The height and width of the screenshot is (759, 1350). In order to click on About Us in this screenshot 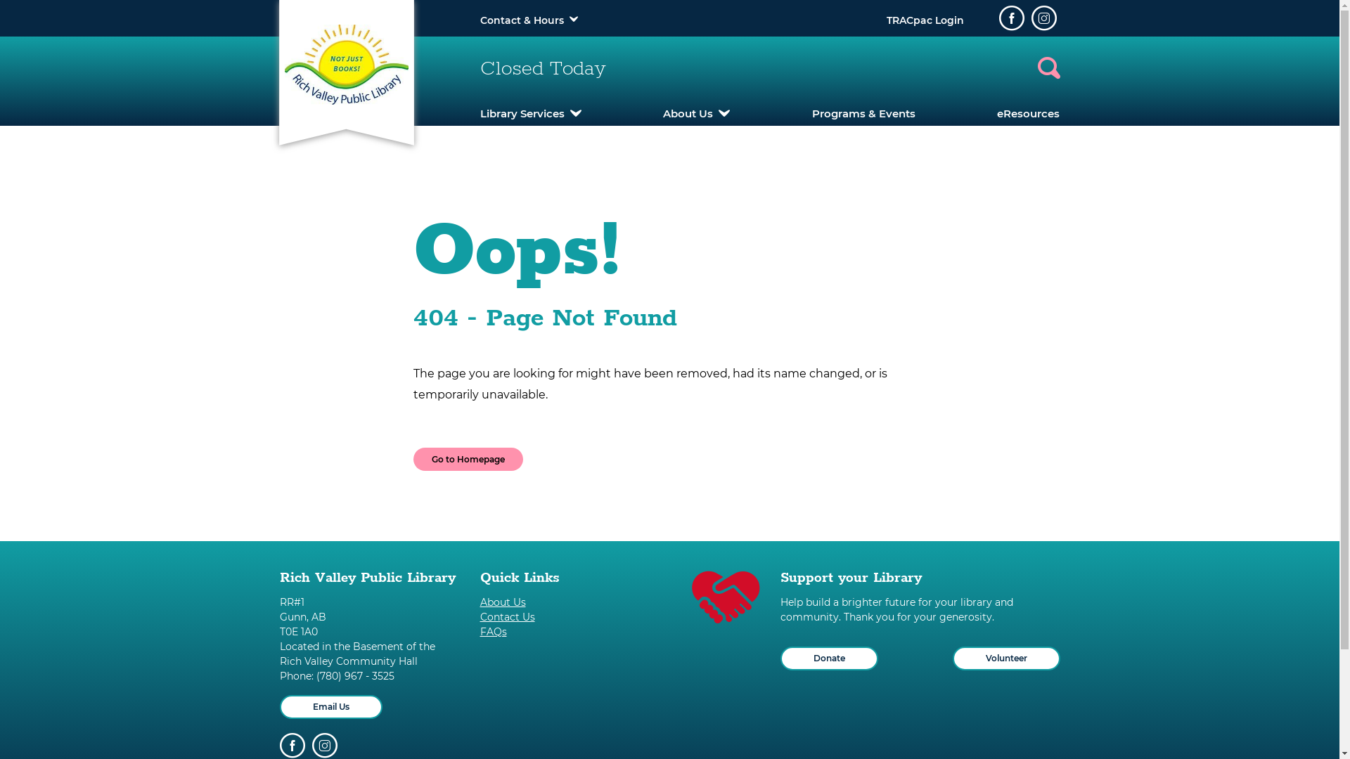, I will do `click(570, 603)`.